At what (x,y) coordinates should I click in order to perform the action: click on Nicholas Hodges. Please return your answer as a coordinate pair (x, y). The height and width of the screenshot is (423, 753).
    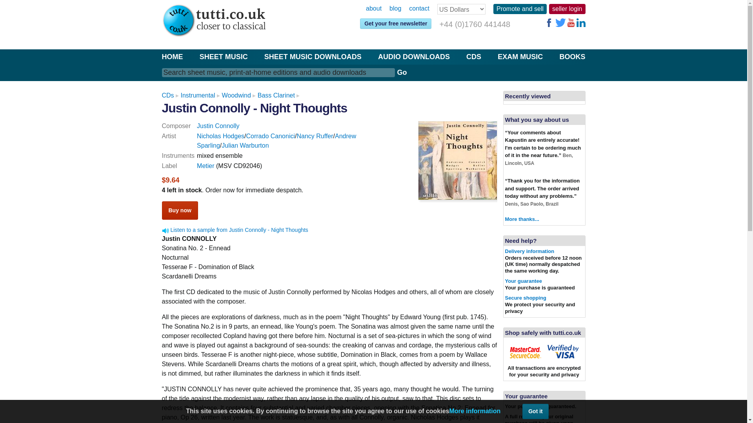
    Looking at the image, I should click on (220, 136).